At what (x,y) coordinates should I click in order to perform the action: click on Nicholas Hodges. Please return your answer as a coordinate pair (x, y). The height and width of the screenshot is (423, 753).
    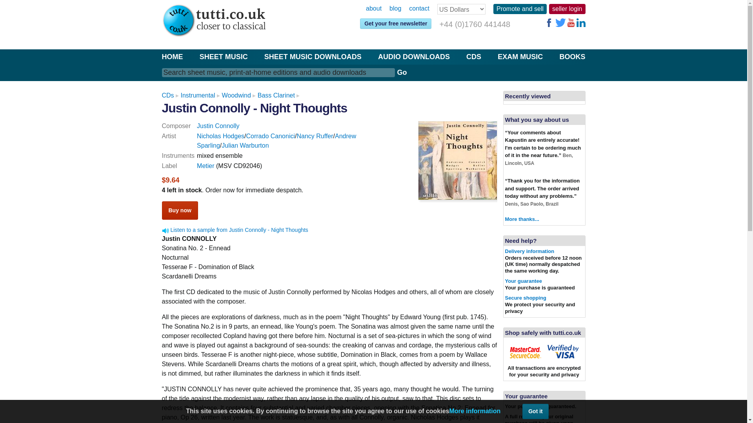
    Looking at the image, I should click on (220, 136).